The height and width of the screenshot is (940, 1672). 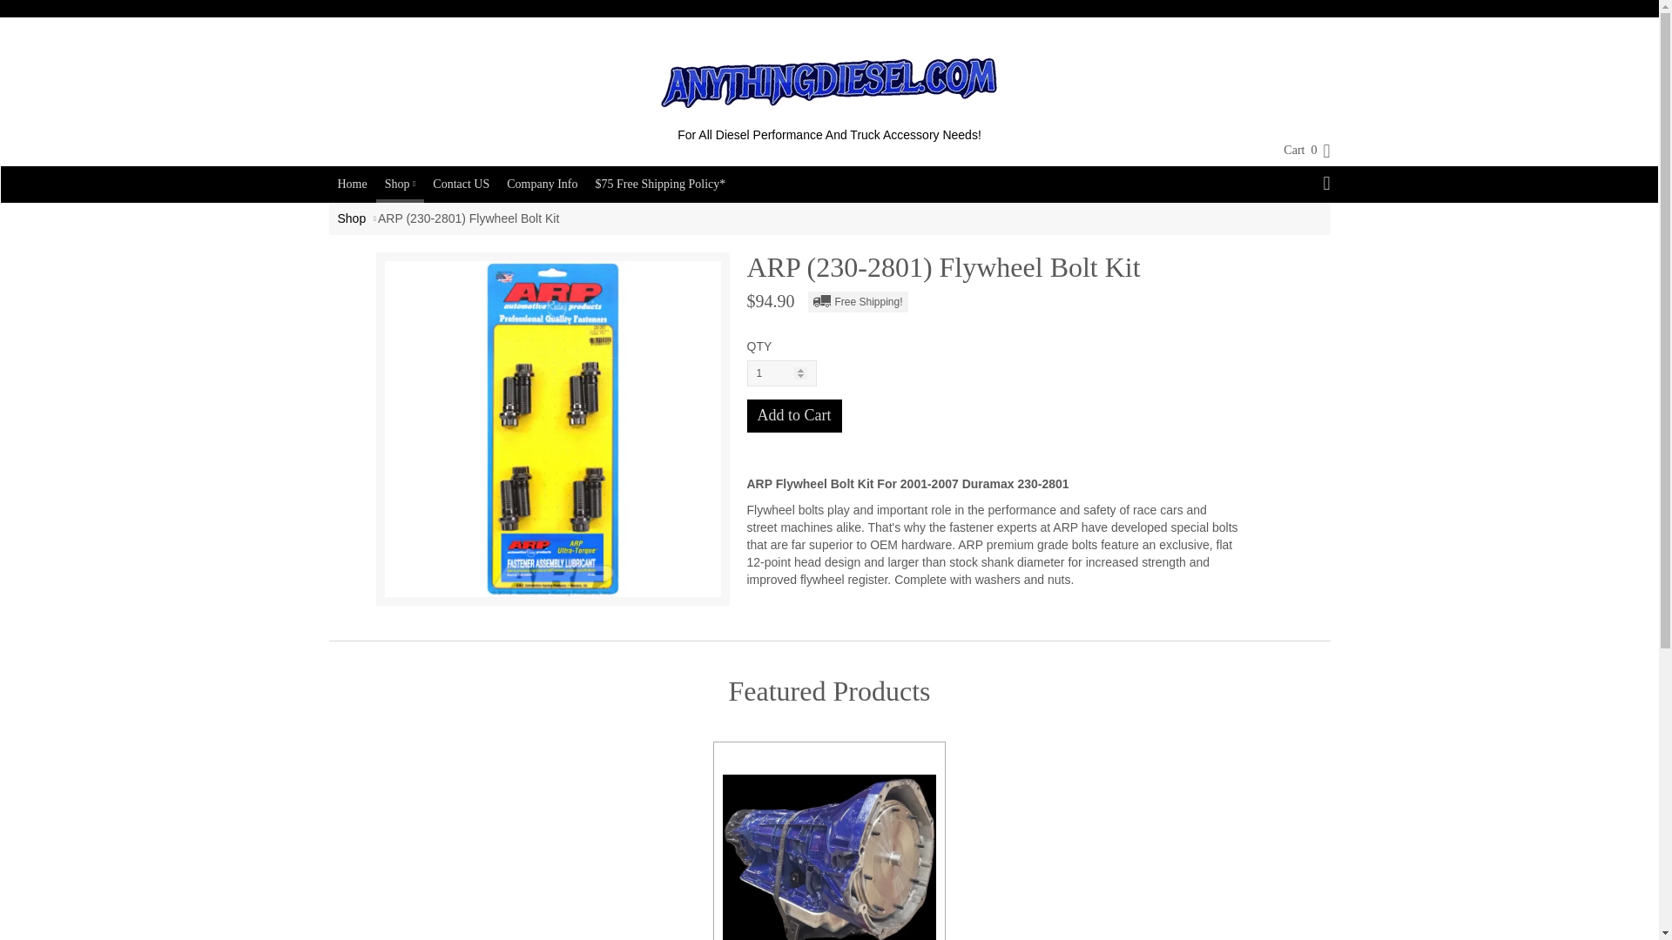 What do you see at coordinates (462, 185) in the screenshot?
I see `Contact US` at bounding box center [462, 185].